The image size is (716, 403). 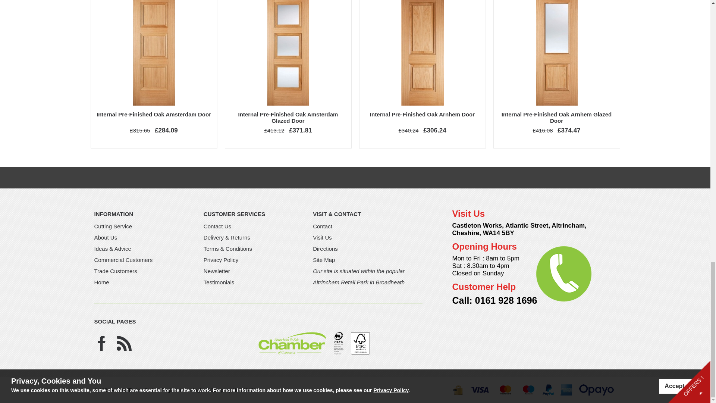 What do you see at coordinates (288, 117) in the screenshot?
I see `Internal Pre-Finished Oak Amsterdam Glazed Door` at bounding box center [288, 117].